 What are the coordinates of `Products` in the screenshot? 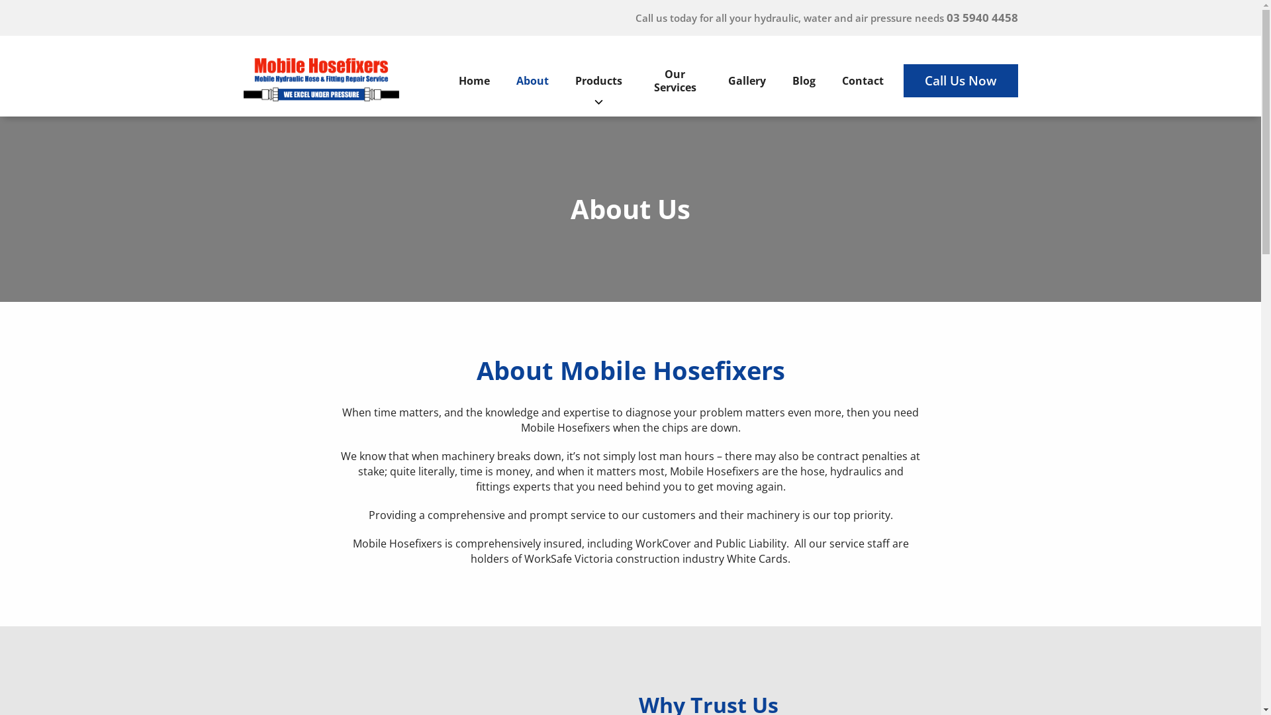 It's located at (598, 81).